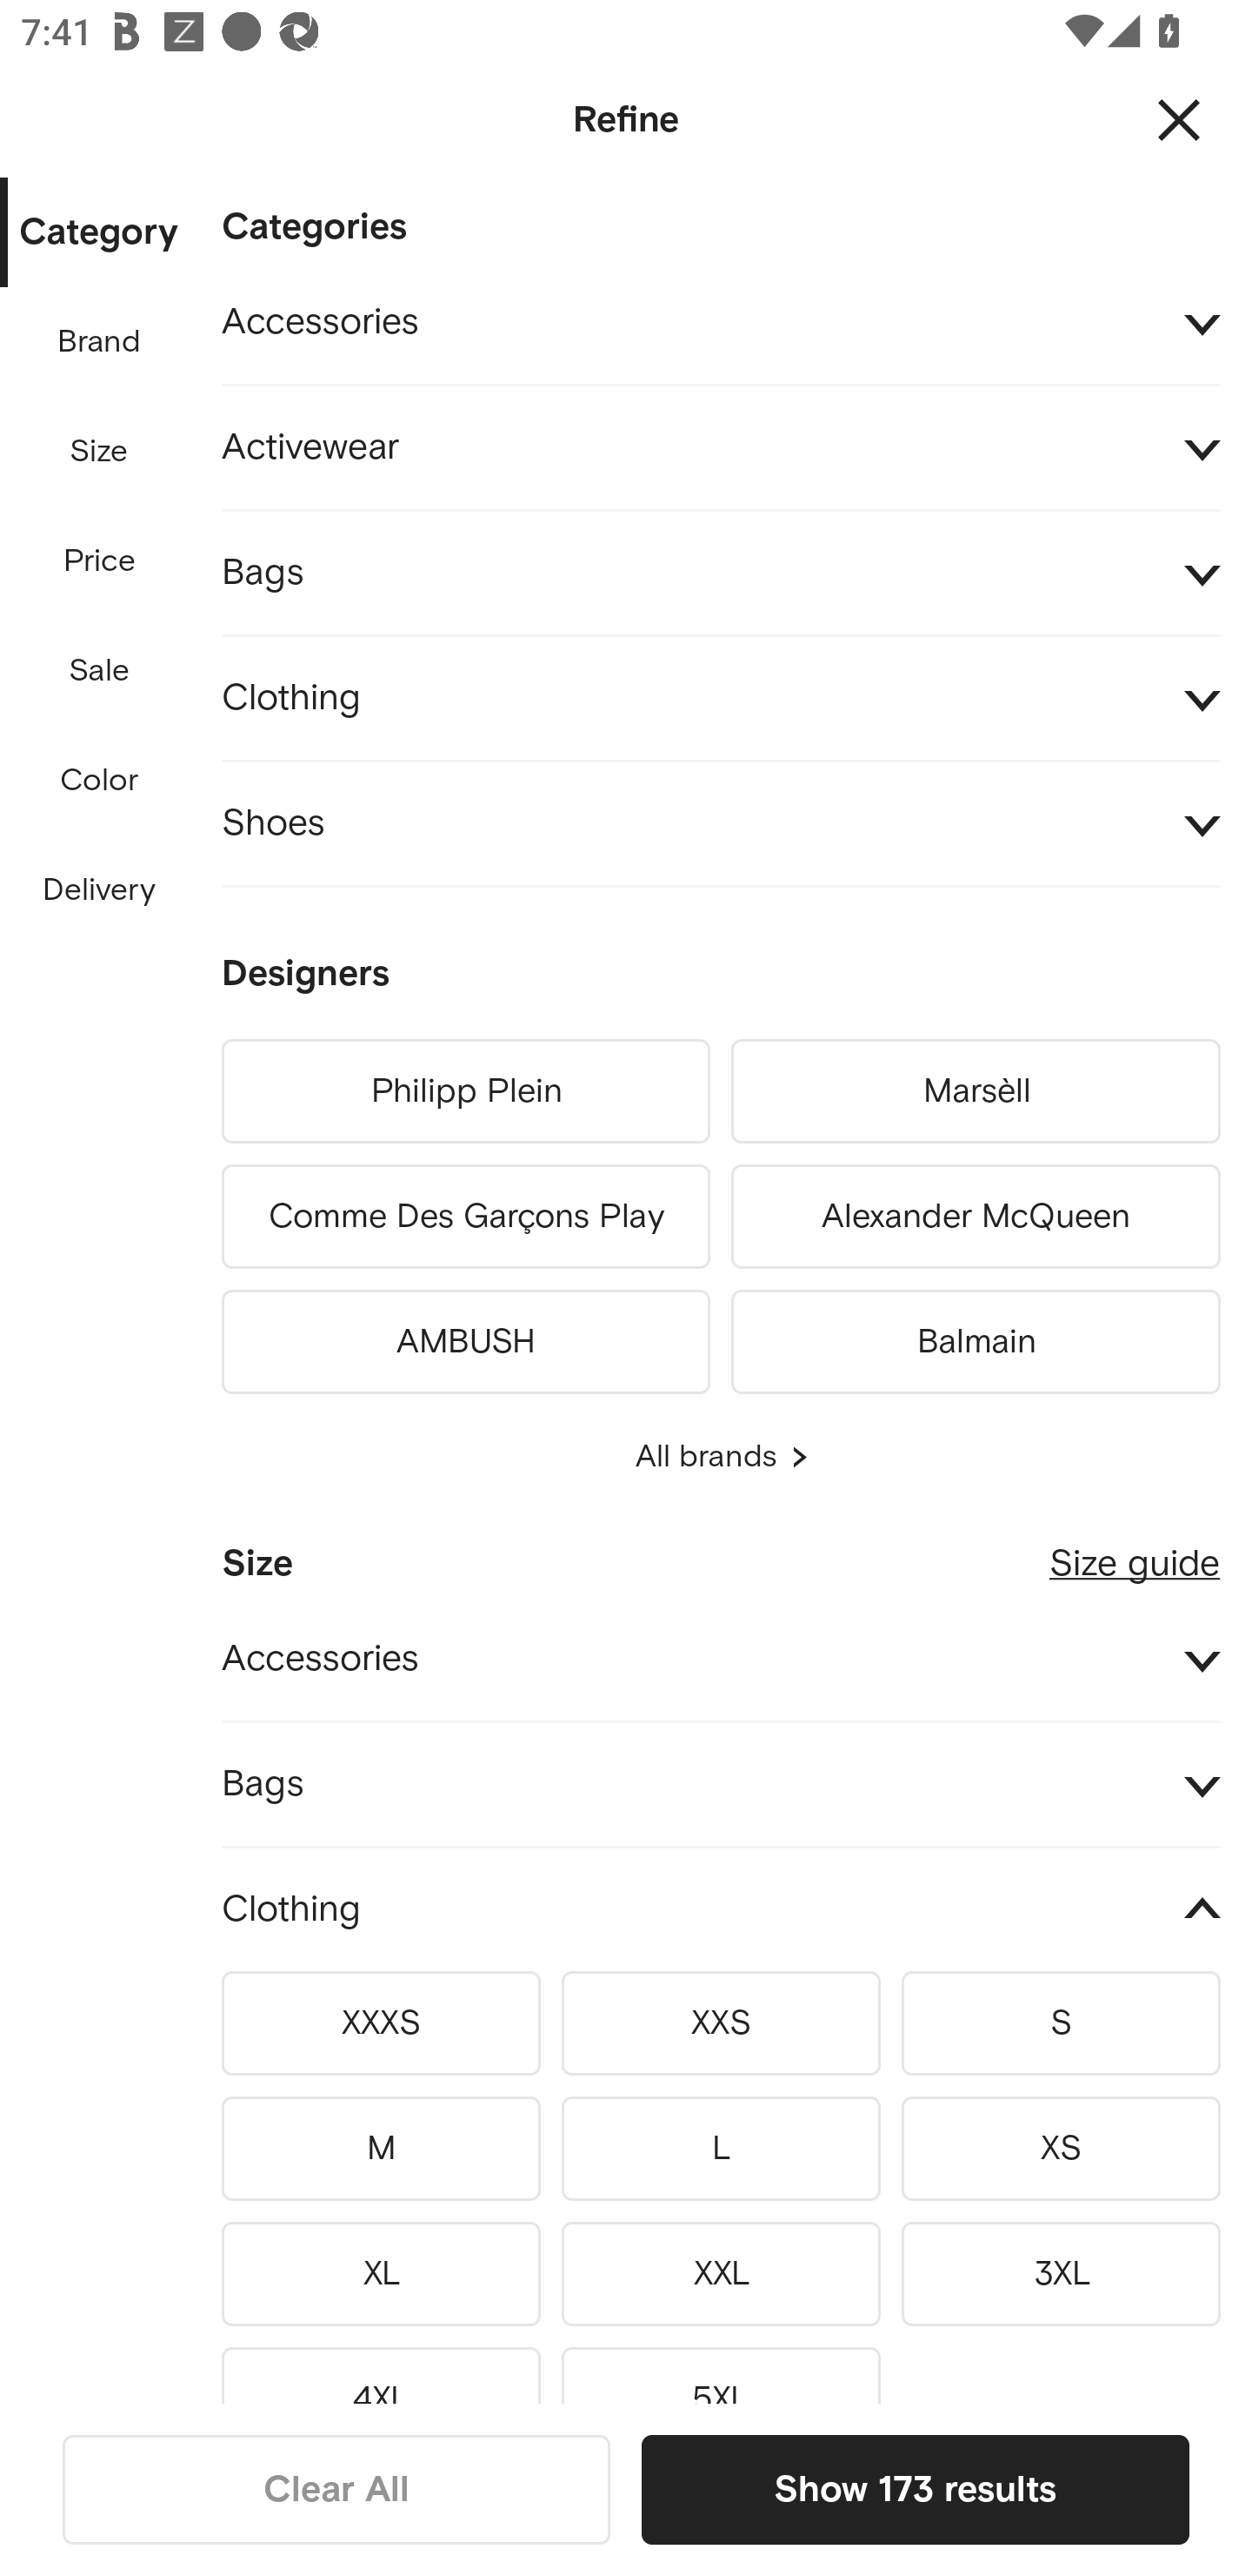 The image size is (1252, 2576). I want to click on Comme Des Garçons Play, so click(465, 1217).